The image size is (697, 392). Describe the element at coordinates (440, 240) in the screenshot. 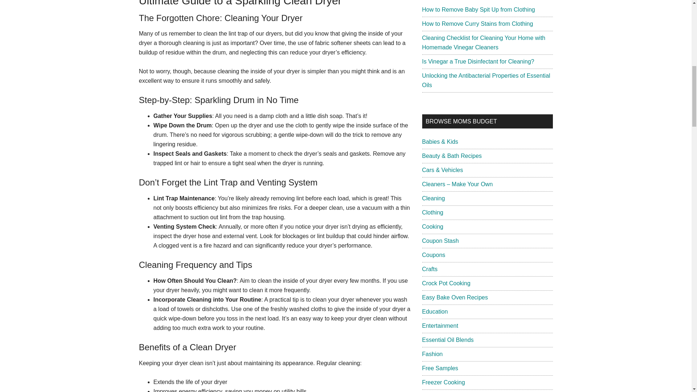

I see `Coupon Stash` at that location.